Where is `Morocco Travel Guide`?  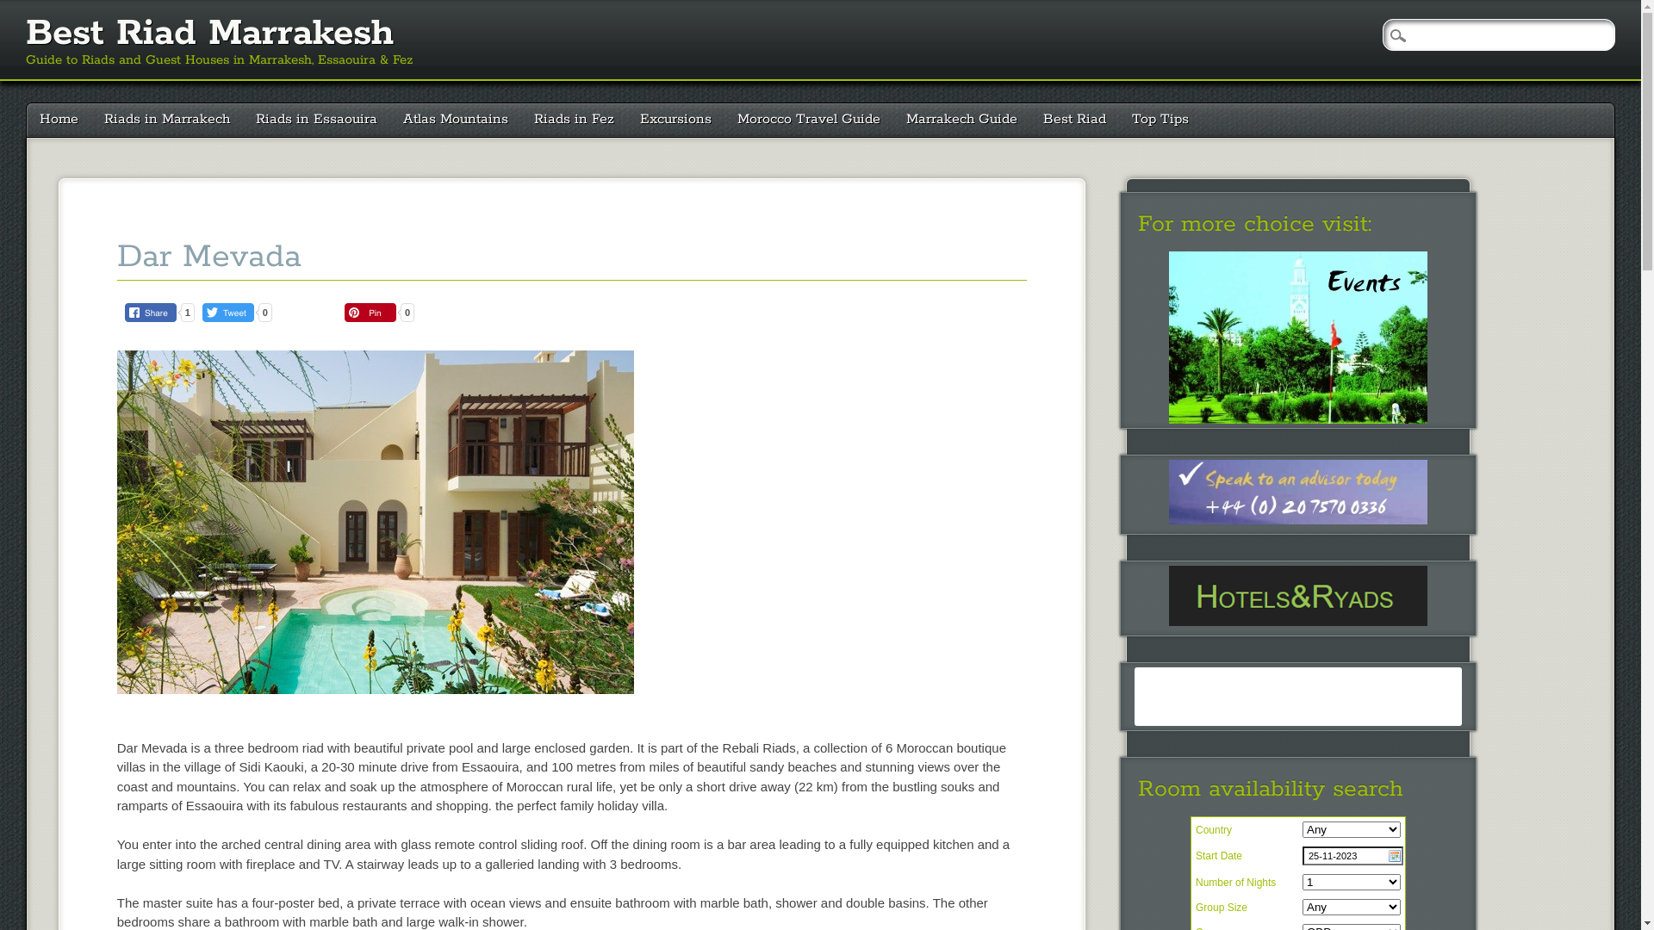 Morocco Travel Guide is located at coordinates (809, 121).